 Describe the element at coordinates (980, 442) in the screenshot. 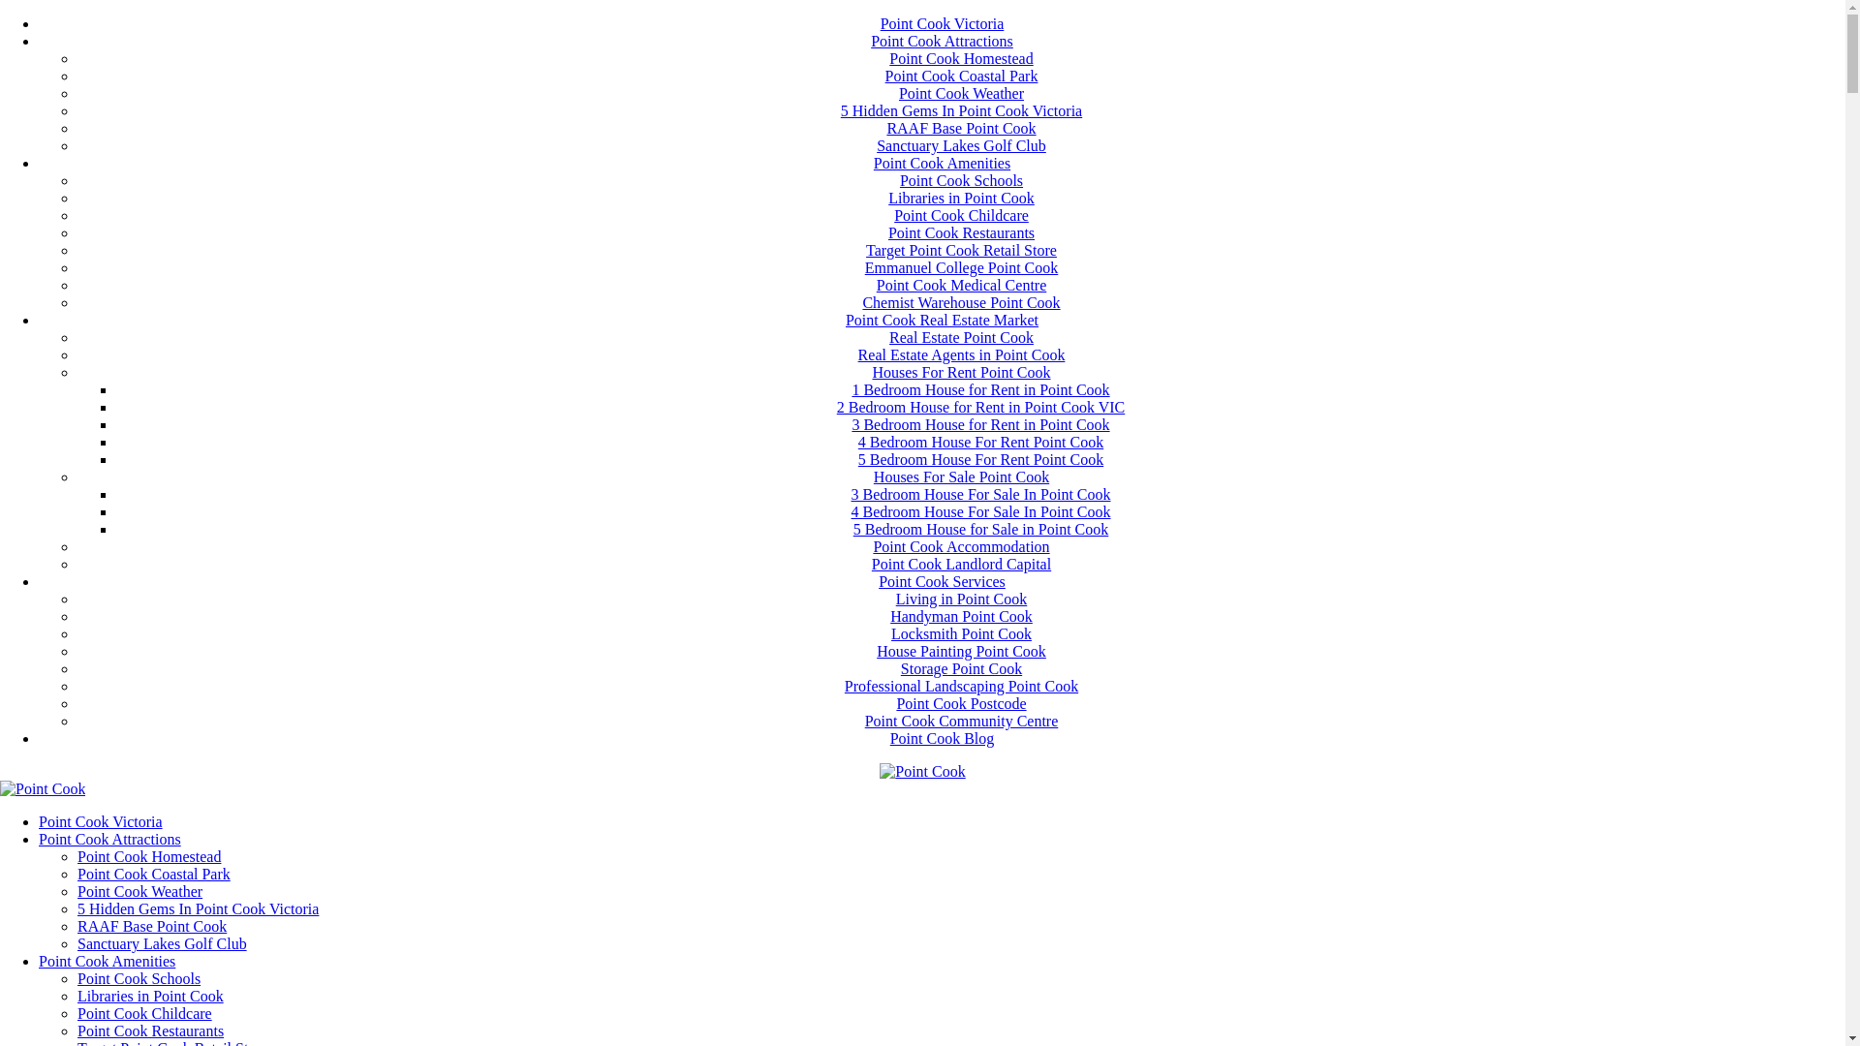

I see `4 Bedroom House For Rent Point Cook` at that location.